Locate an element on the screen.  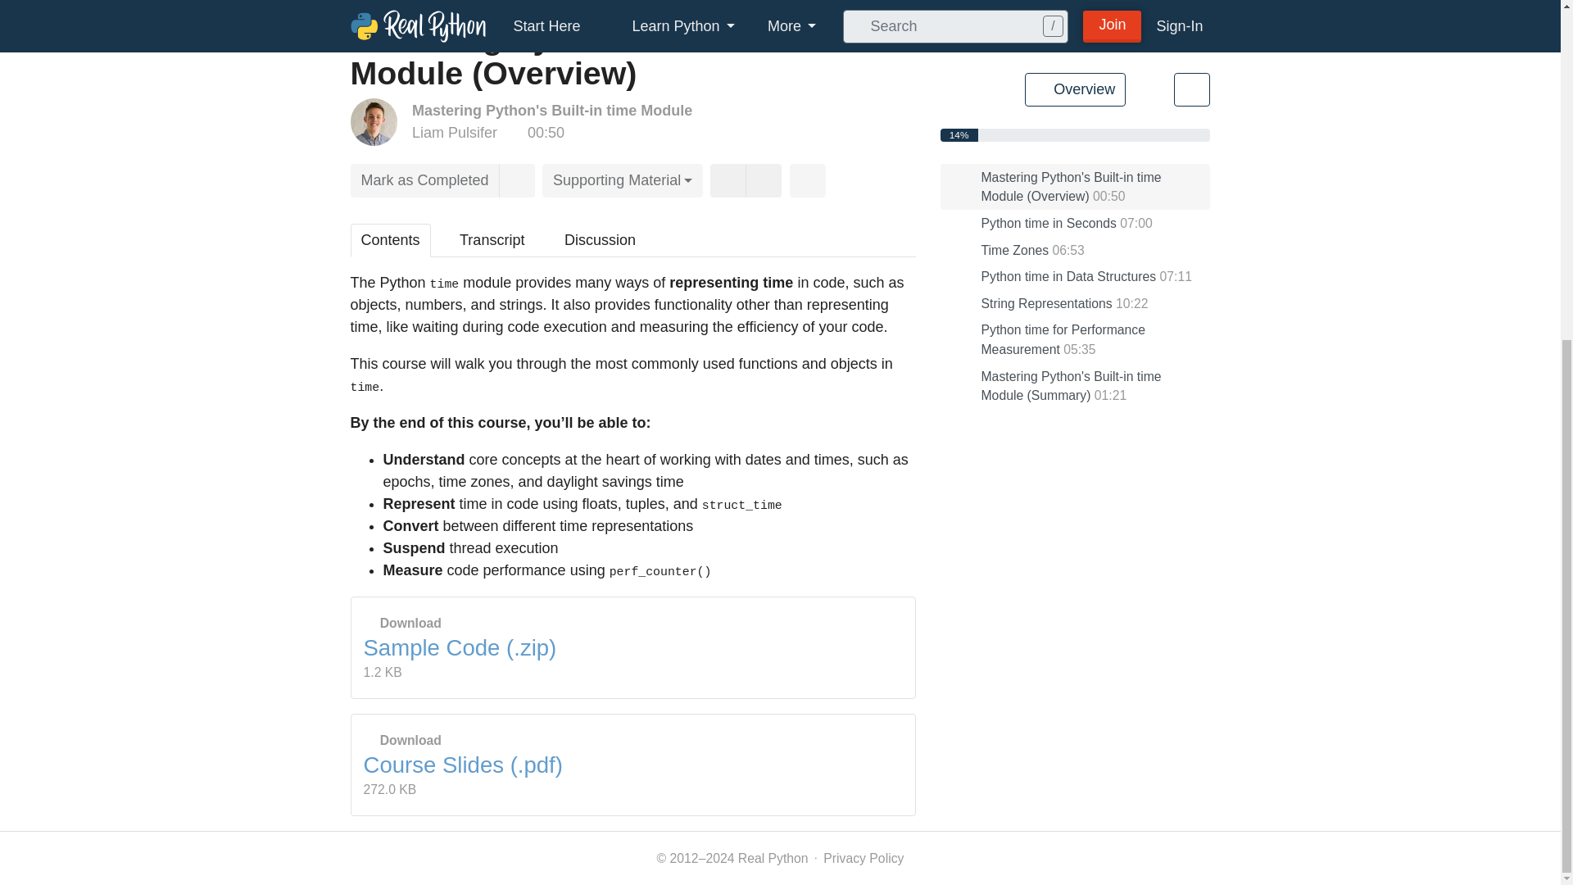
Liam Pulsifer is located at coordinates (454, 133).